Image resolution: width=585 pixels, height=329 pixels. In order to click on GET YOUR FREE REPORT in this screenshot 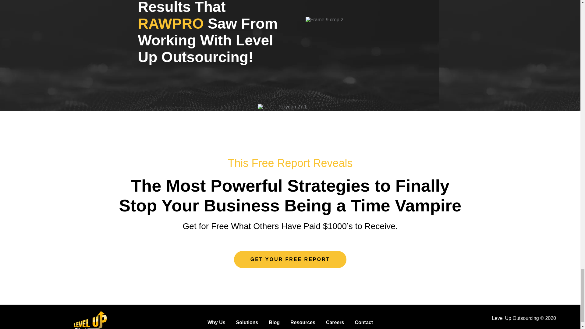, I will do `click(290, 260)`.